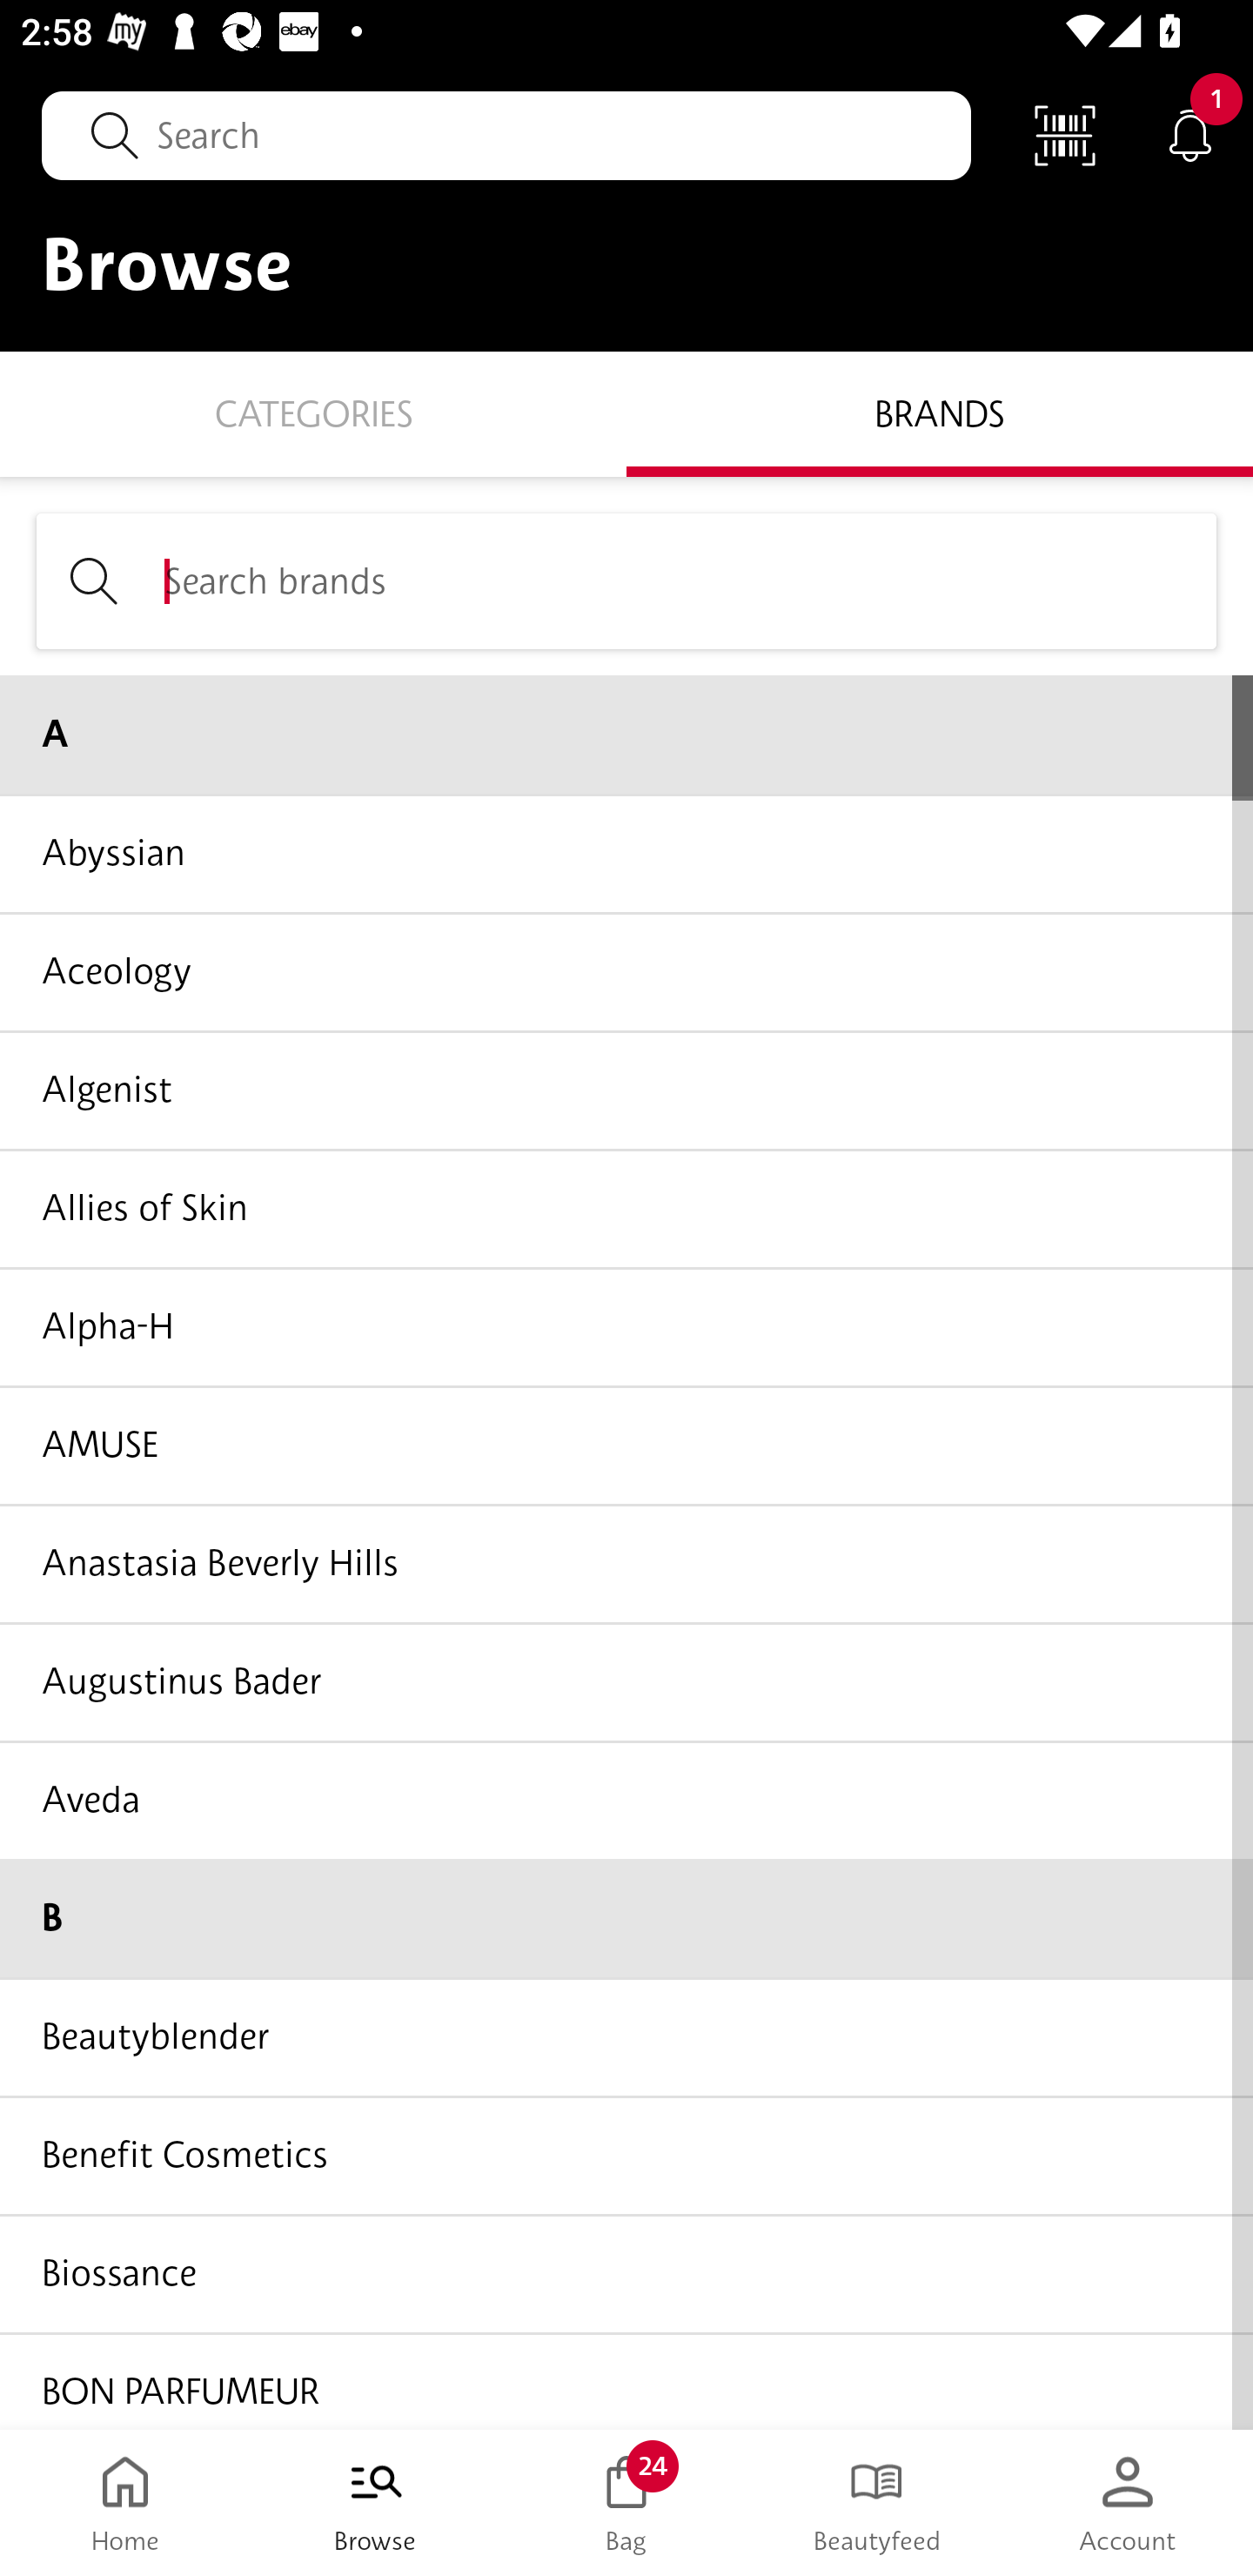 This screenshot has width=1253, height=2576. What do you see at coordinates (626, 971) in the screenshot?
I see `Aceology` at bounding box center [626, 971].